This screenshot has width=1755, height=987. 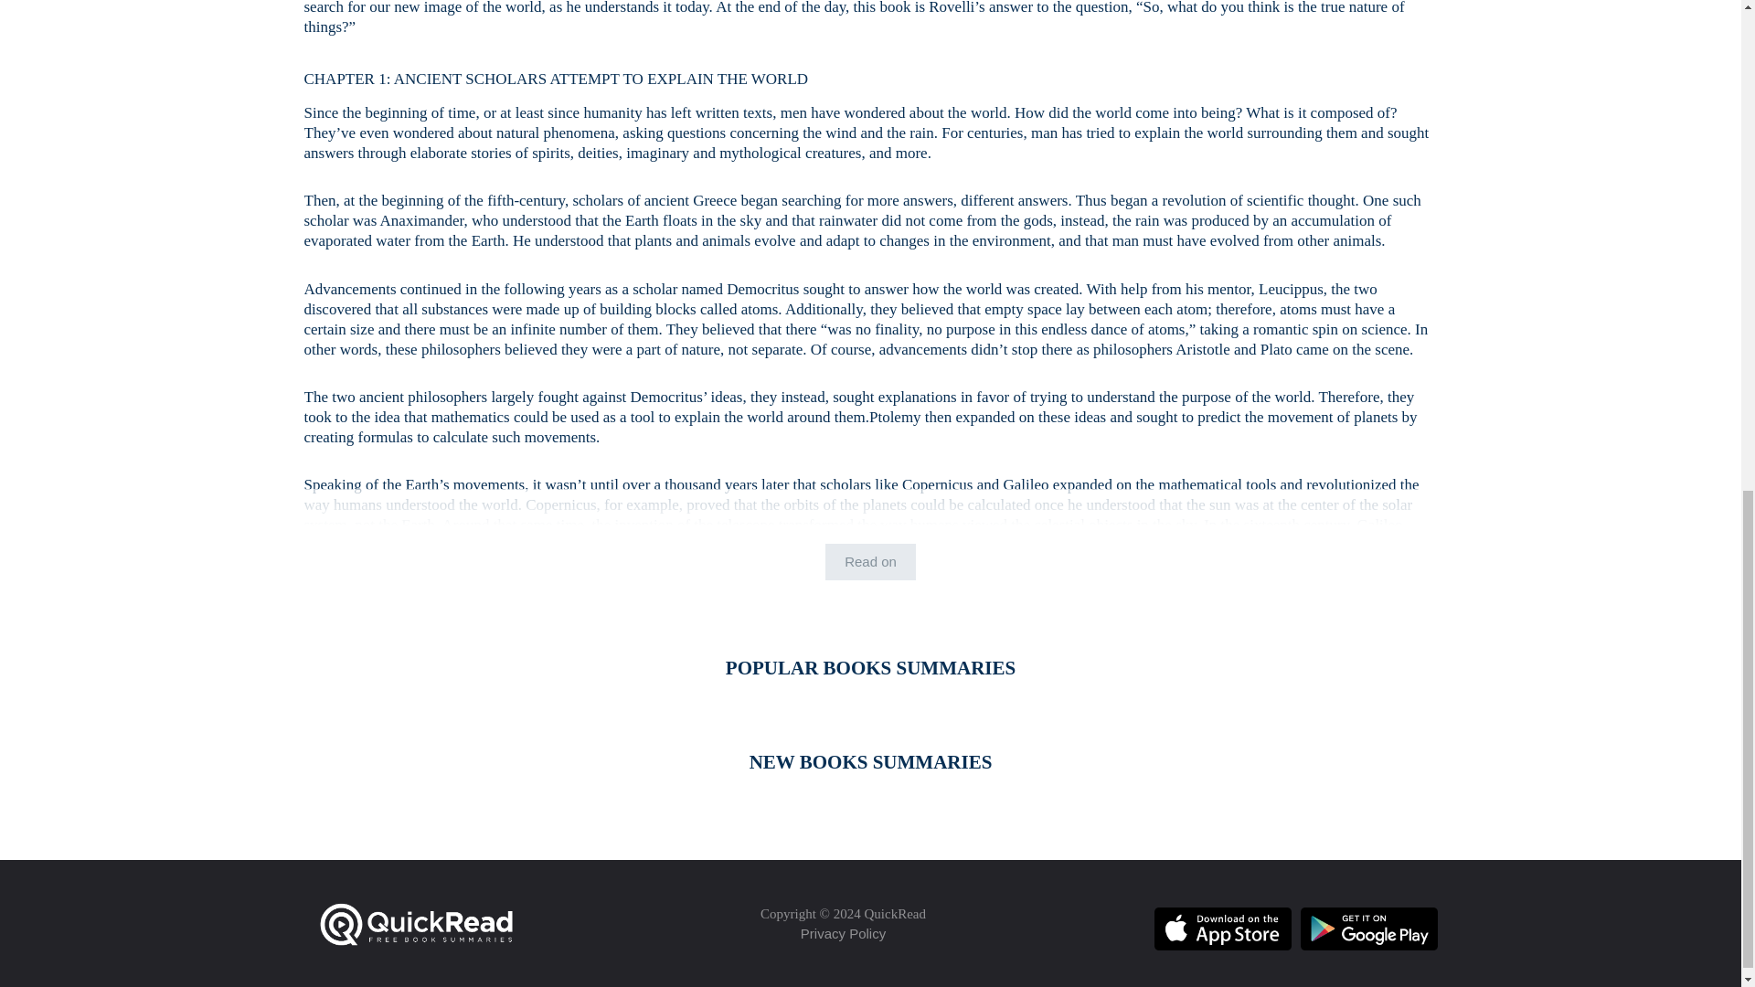 I want to click on Read on, so click(x=870, y=562).